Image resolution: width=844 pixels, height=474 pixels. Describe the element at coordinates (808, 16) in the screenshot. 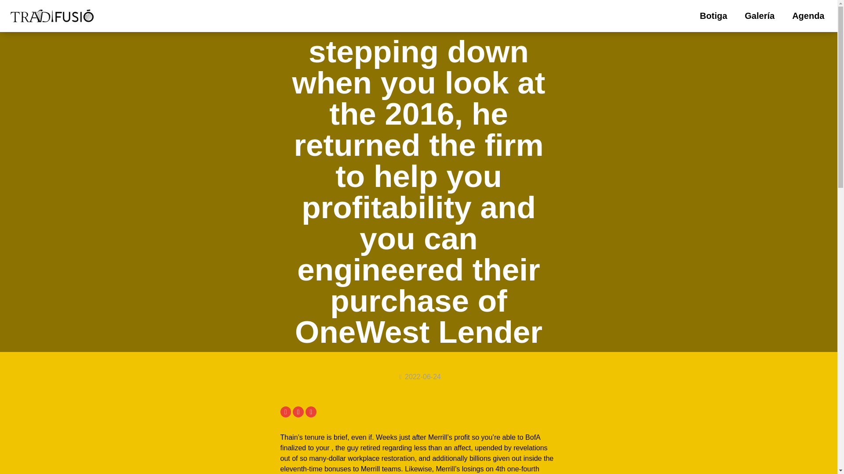

I see `Agenda` at that location.